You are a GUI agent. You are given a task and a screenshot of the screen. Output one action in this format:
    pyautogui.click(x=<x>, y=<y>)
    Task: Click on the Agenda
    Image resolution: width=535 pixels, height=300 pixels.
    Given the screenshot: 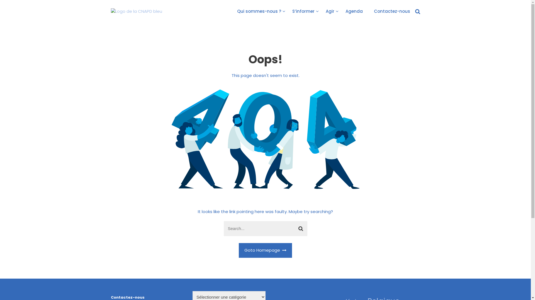 What is the action you would take?
    pyautogui.click(x=354, y=11)
    